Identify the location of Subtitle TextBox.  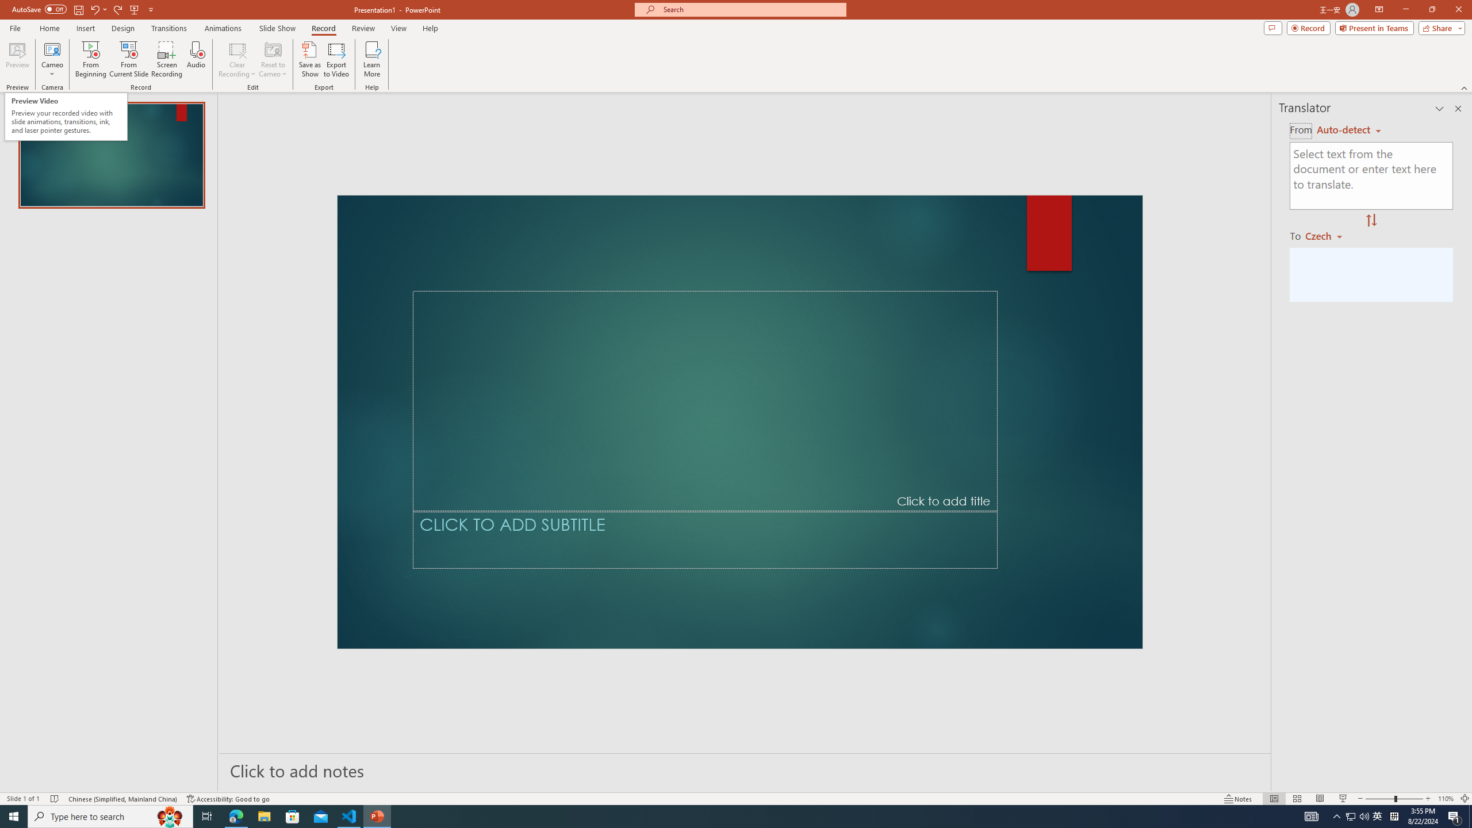
(705, 539).